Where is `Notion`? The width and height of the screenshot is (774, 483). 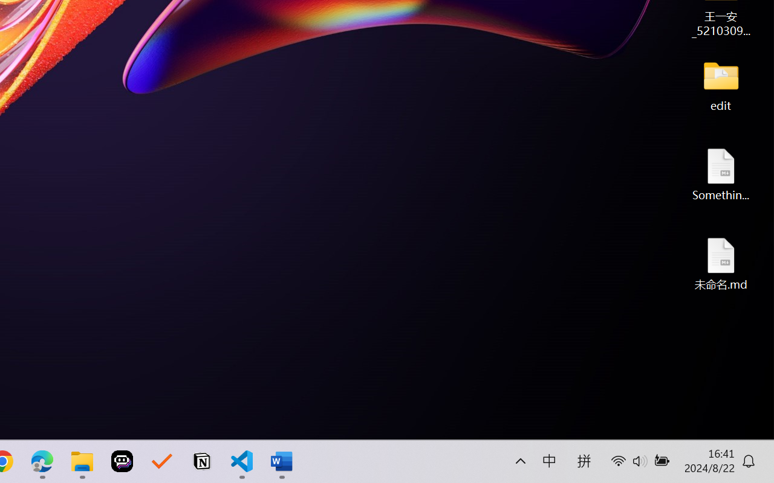 Notion is located at coordinates (202, 461).